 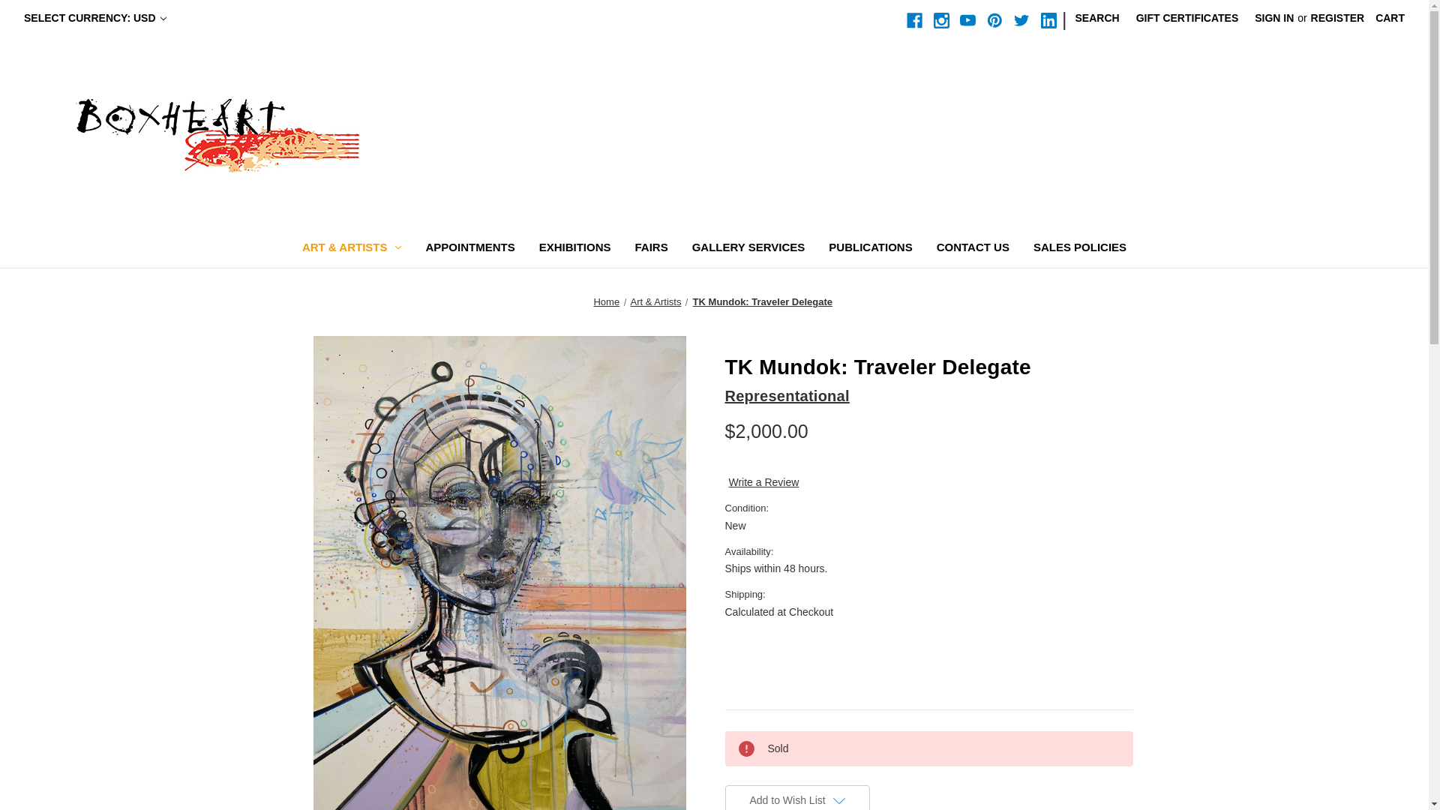 I want to click on CART, so click(x=1389, y=18).